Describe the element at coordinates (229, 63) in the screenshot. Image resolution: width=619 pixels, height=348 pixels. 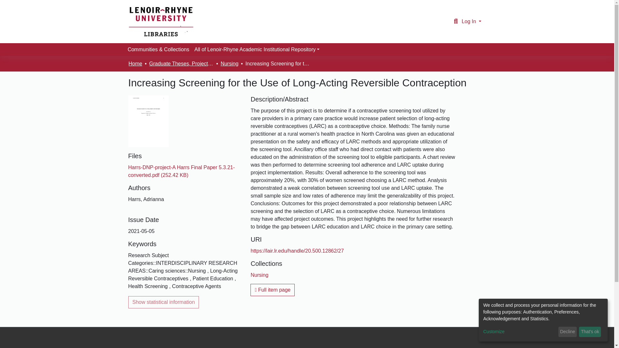
I see `Nursing` at that location.